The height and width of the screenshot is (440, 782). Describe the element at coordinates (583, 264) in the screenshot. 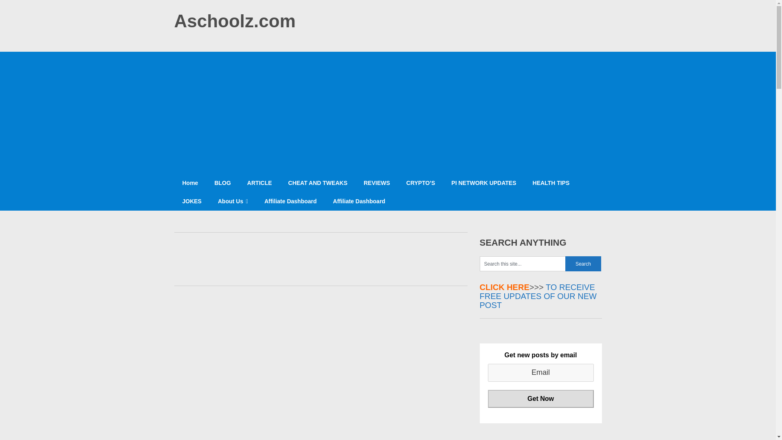

I see `Search` at that location.